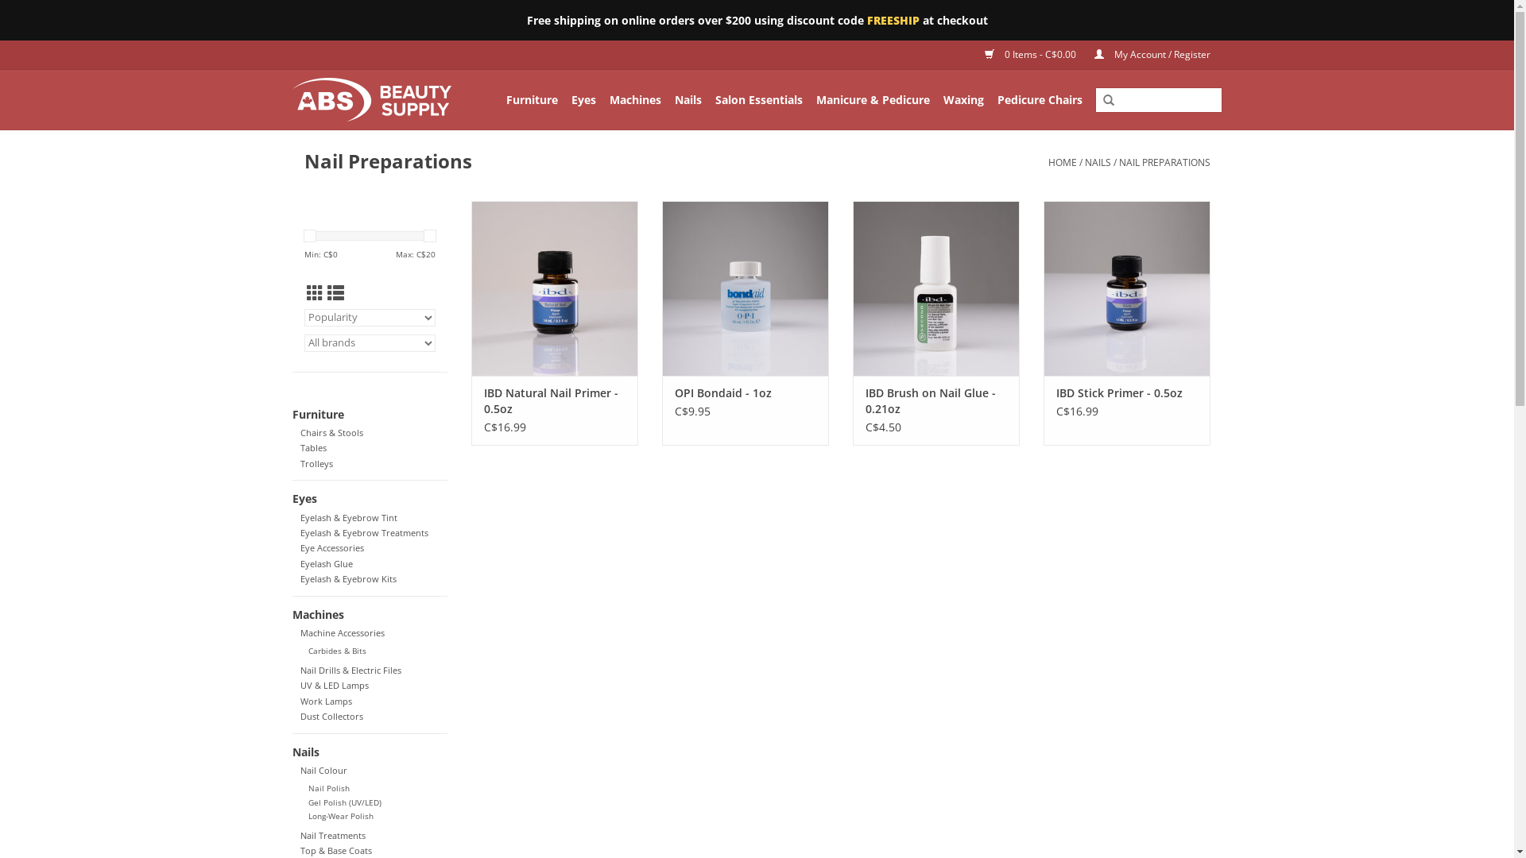 The height and width of the screenshot is (858, 1526). What do you see at coordinates (332, 716) in the screenshot?
I see `Dust Collectors` at bounding box center [332, 716].